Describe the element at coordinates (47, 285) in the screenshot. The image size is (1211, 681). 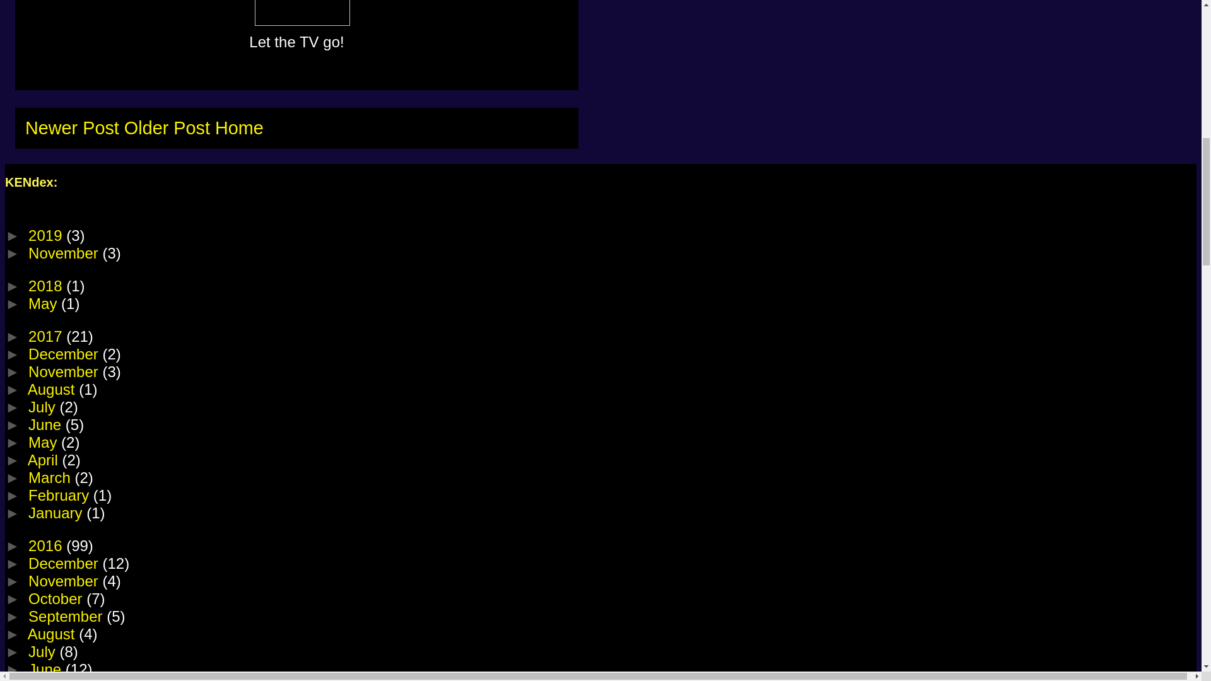
I see `2018` at that location.